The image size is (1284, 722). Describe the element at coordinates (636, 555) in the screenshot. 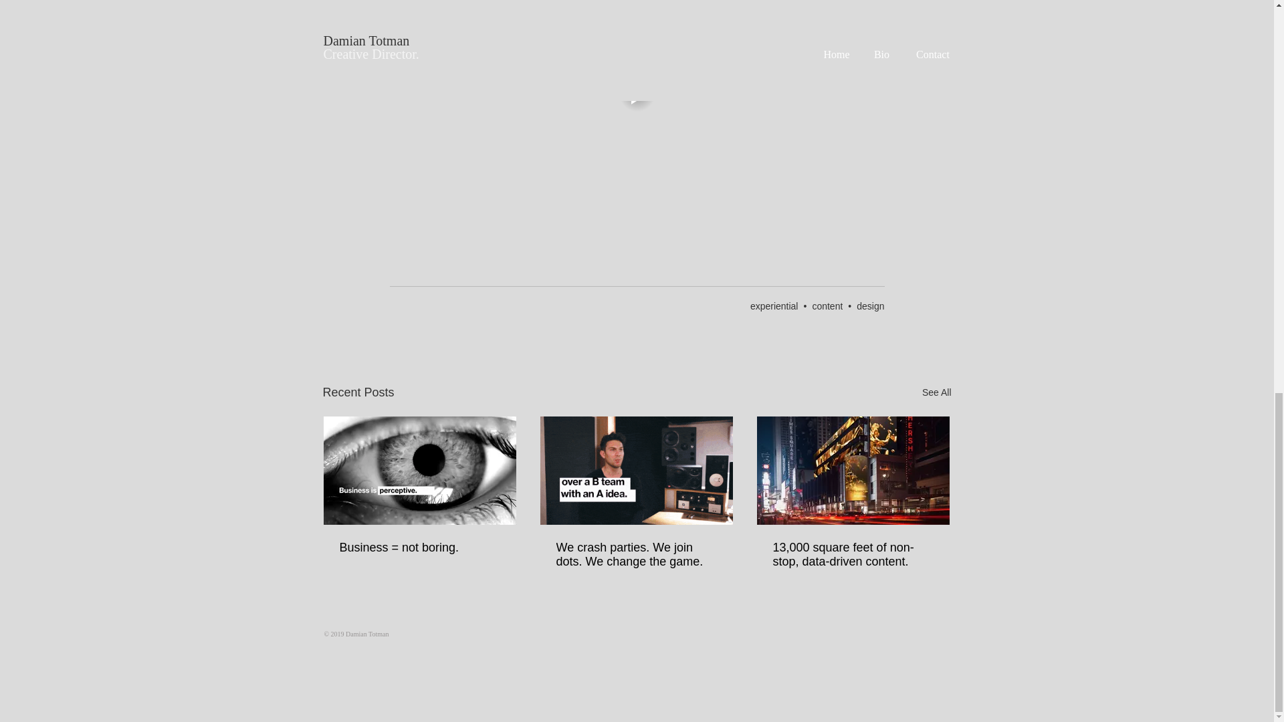

I see `We crash parties. We join dots. We change the game.` at that location.